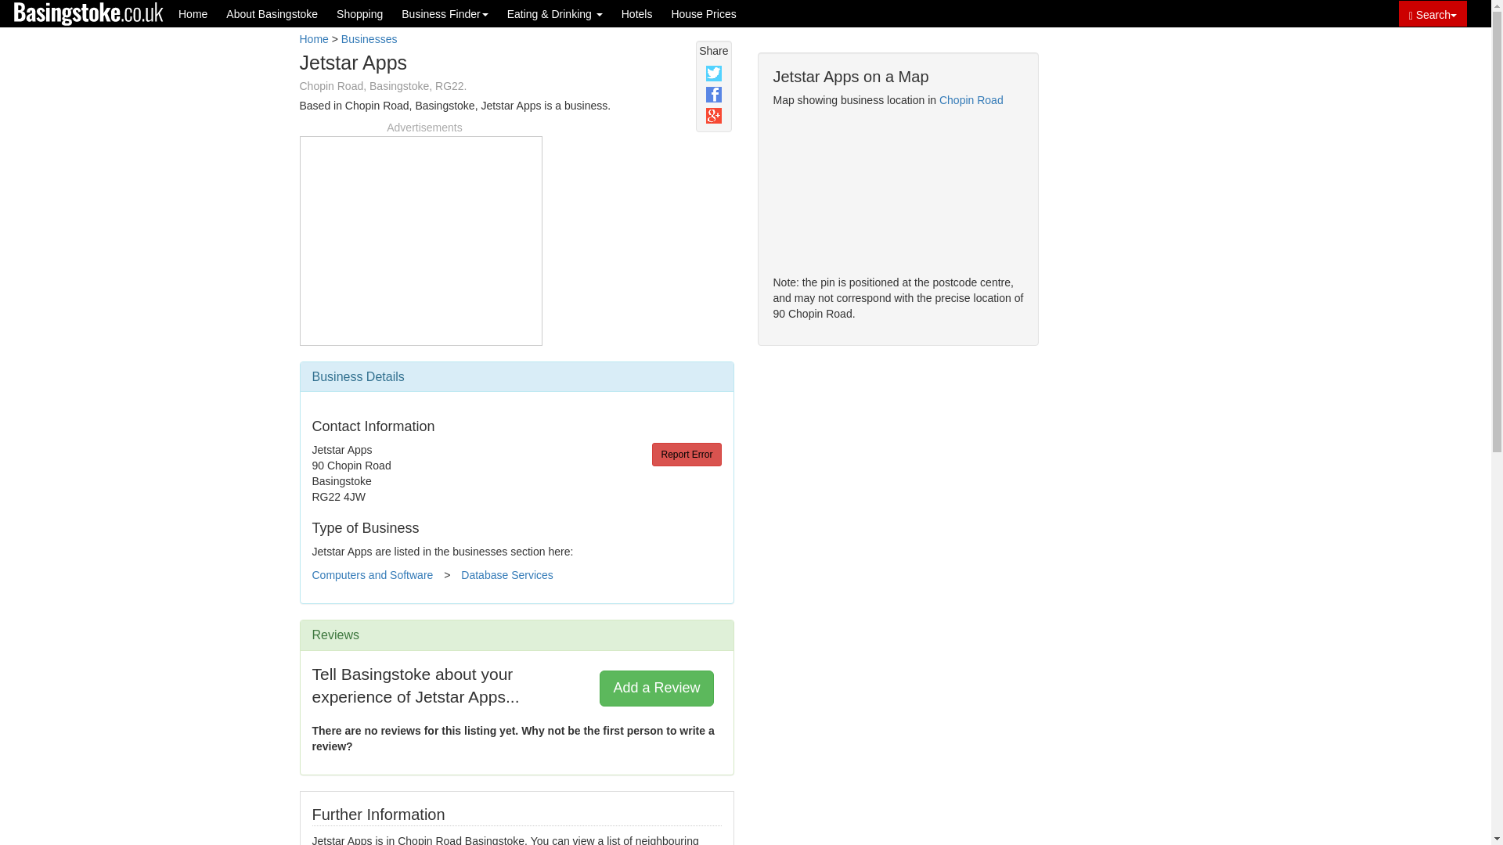 This screenshot has height=845, width=1503. Describe the element at coordinates (445, 13) in the screenshot. I see `Business Finder` at that location.